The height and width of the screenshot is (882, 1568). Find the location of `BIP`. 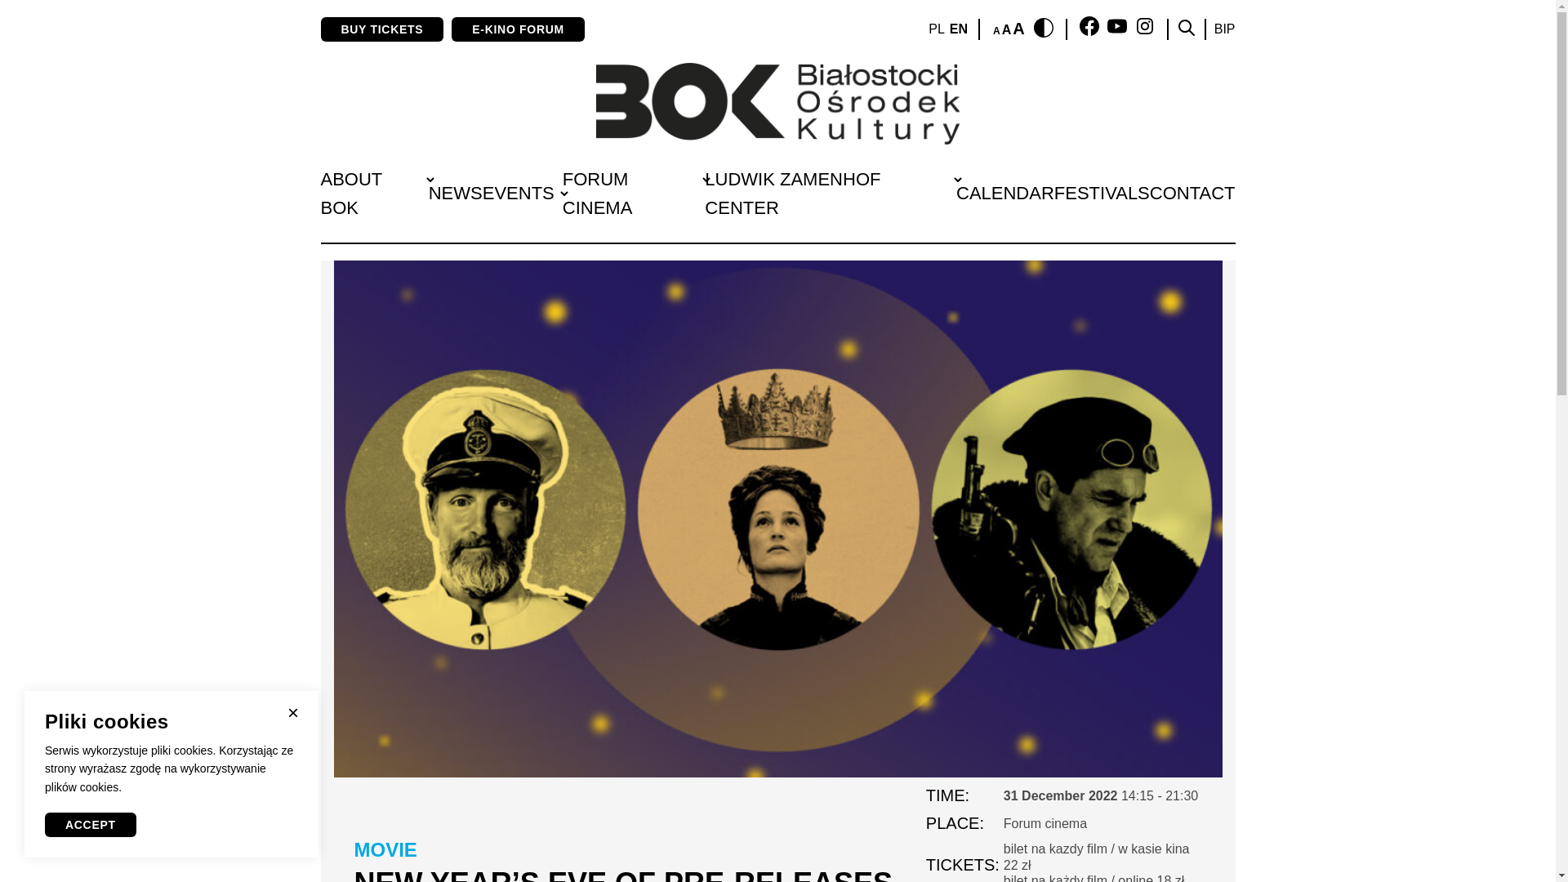

BIP is located at coordinates (1224, 29).